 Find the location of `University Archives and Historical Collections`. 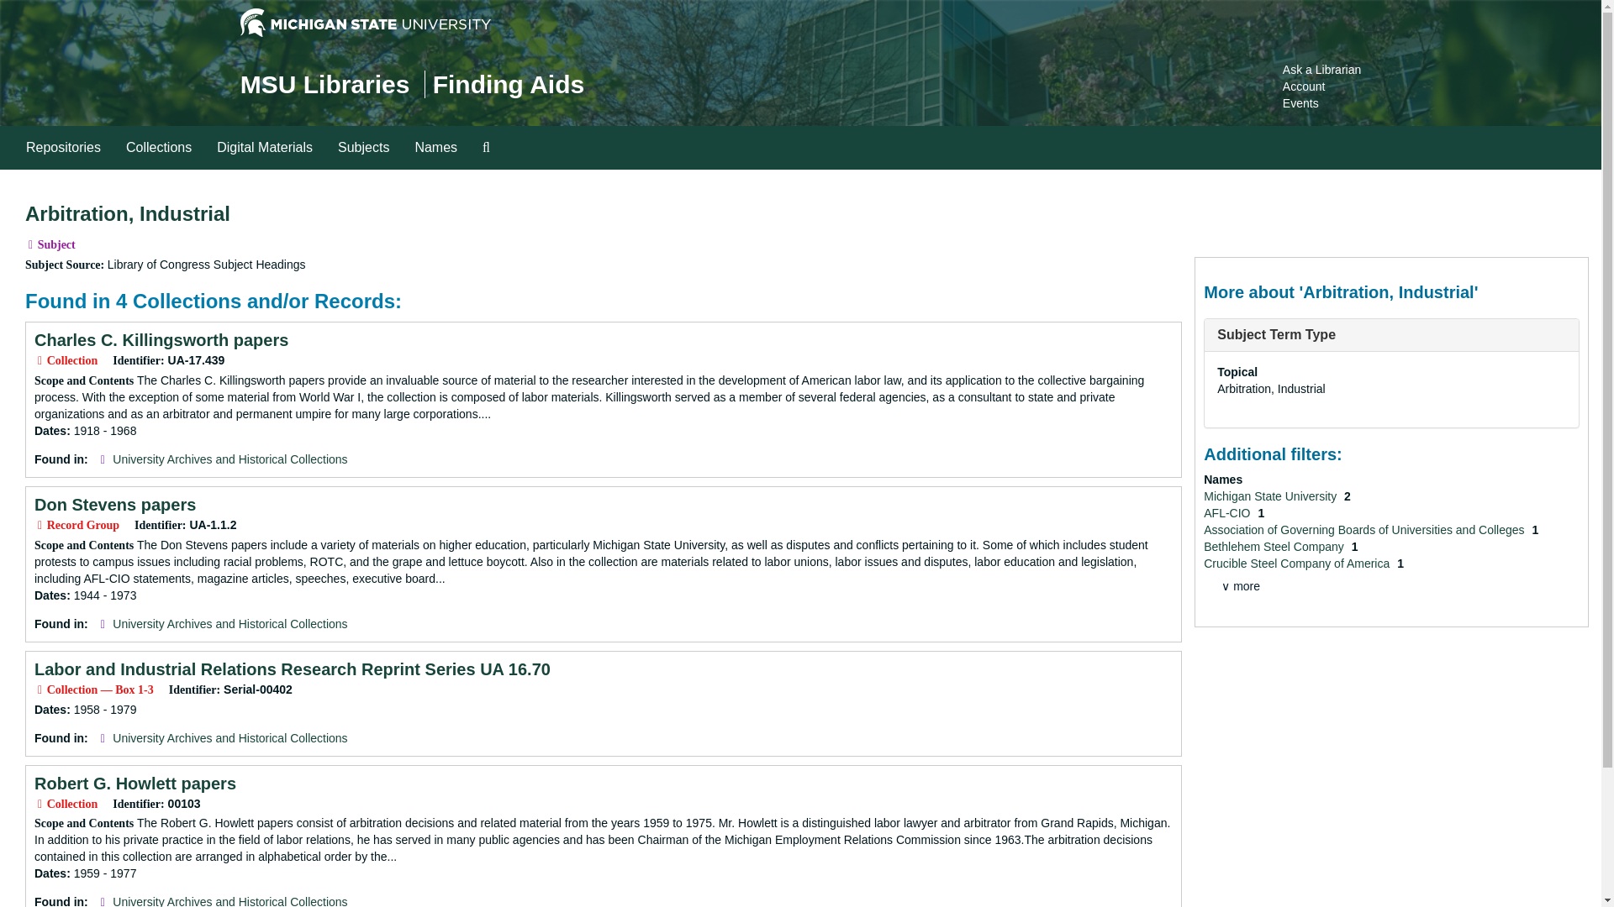

University Archives and Historical Collections is located at coordinates (229, 459).